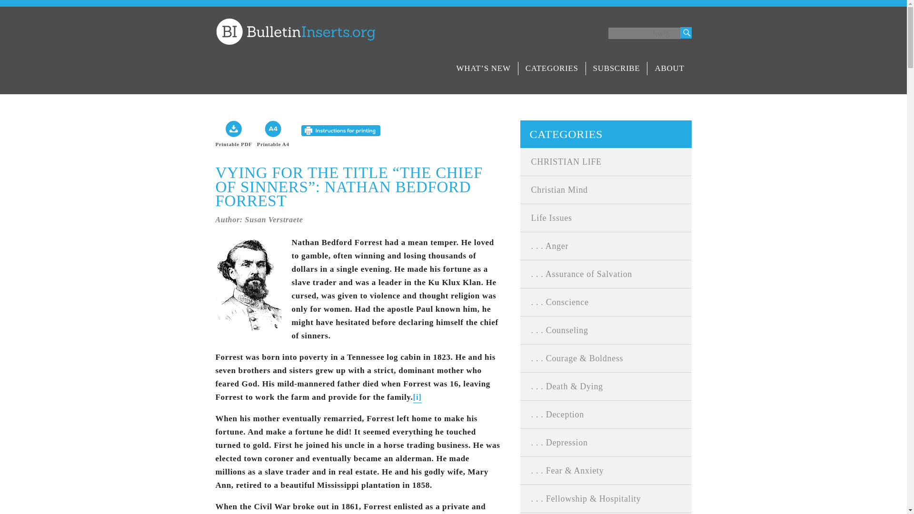 This screenshot has width=914, height=514. Describe the element at coordinates (606, 189) in the screenshot. I see `Christian Mind` at that location.